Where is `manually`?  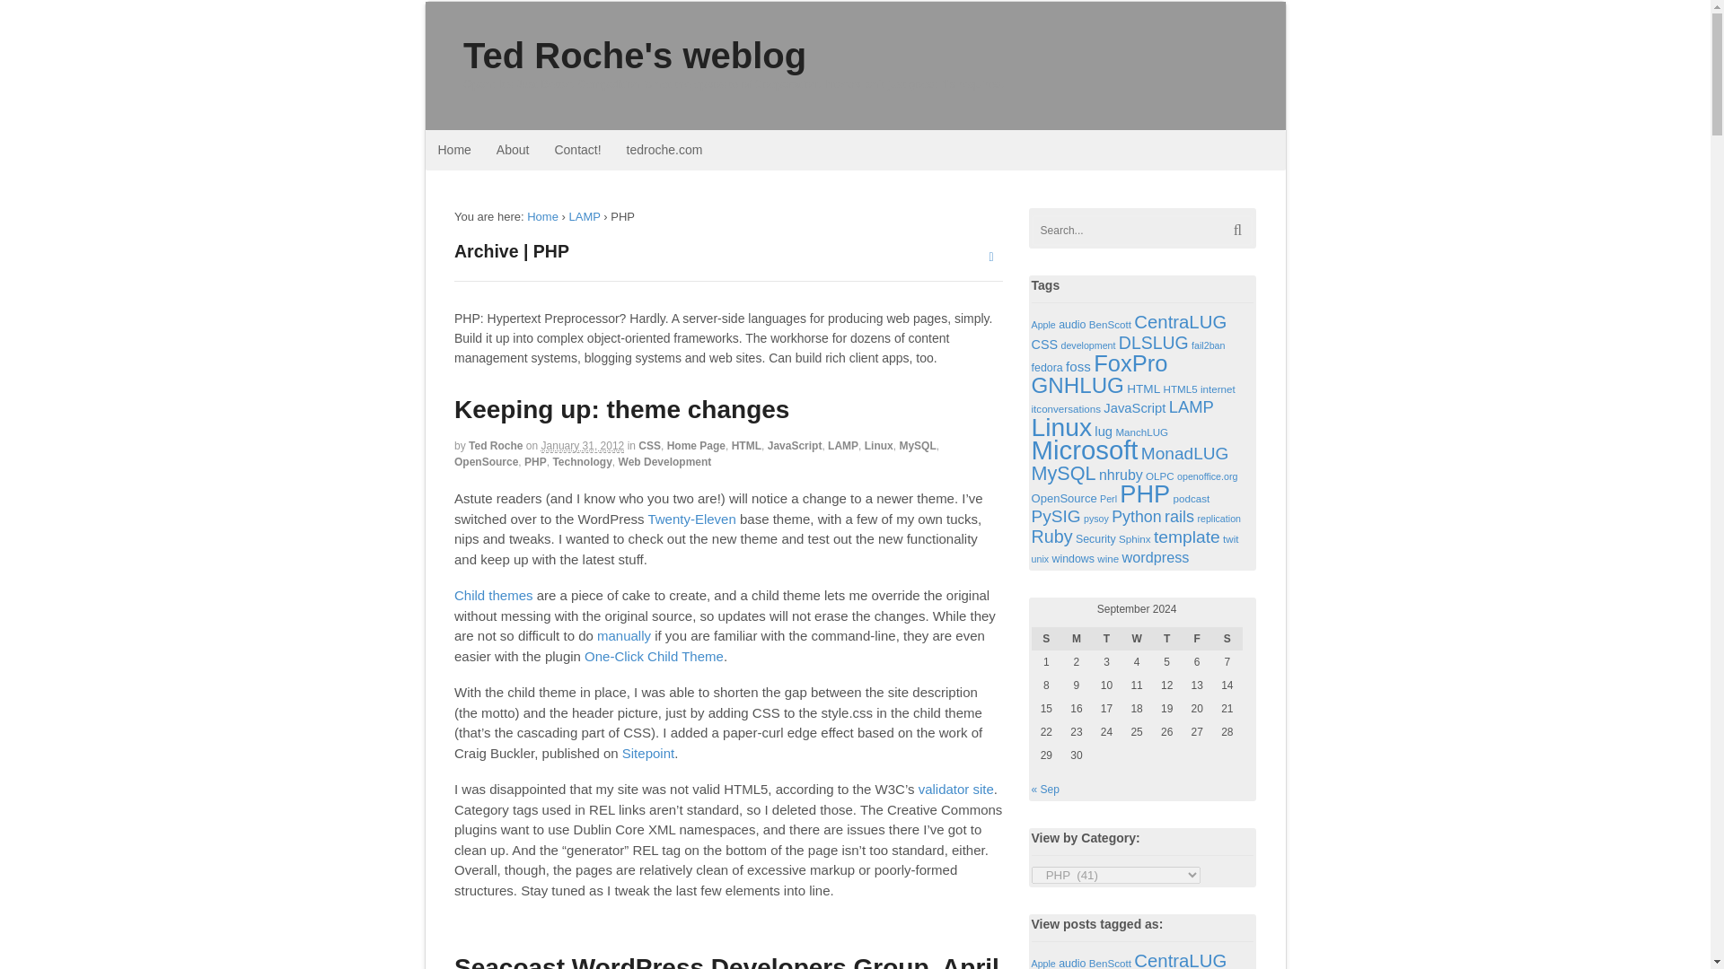
manually is located at coordinates (623, 635).